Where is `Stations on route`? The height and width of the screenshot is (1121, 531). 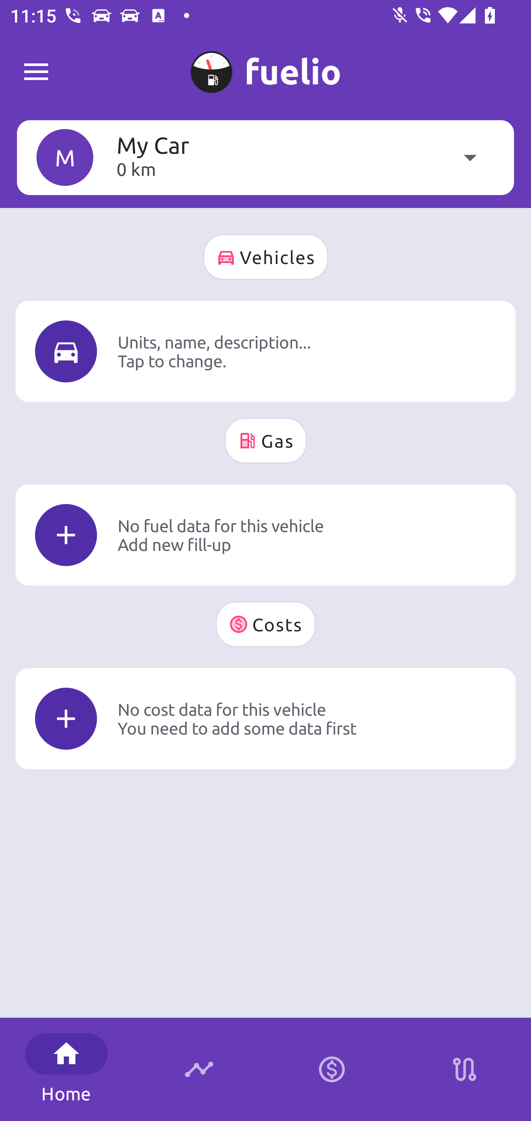
Stations on route is located at coordinates (465, 1069).